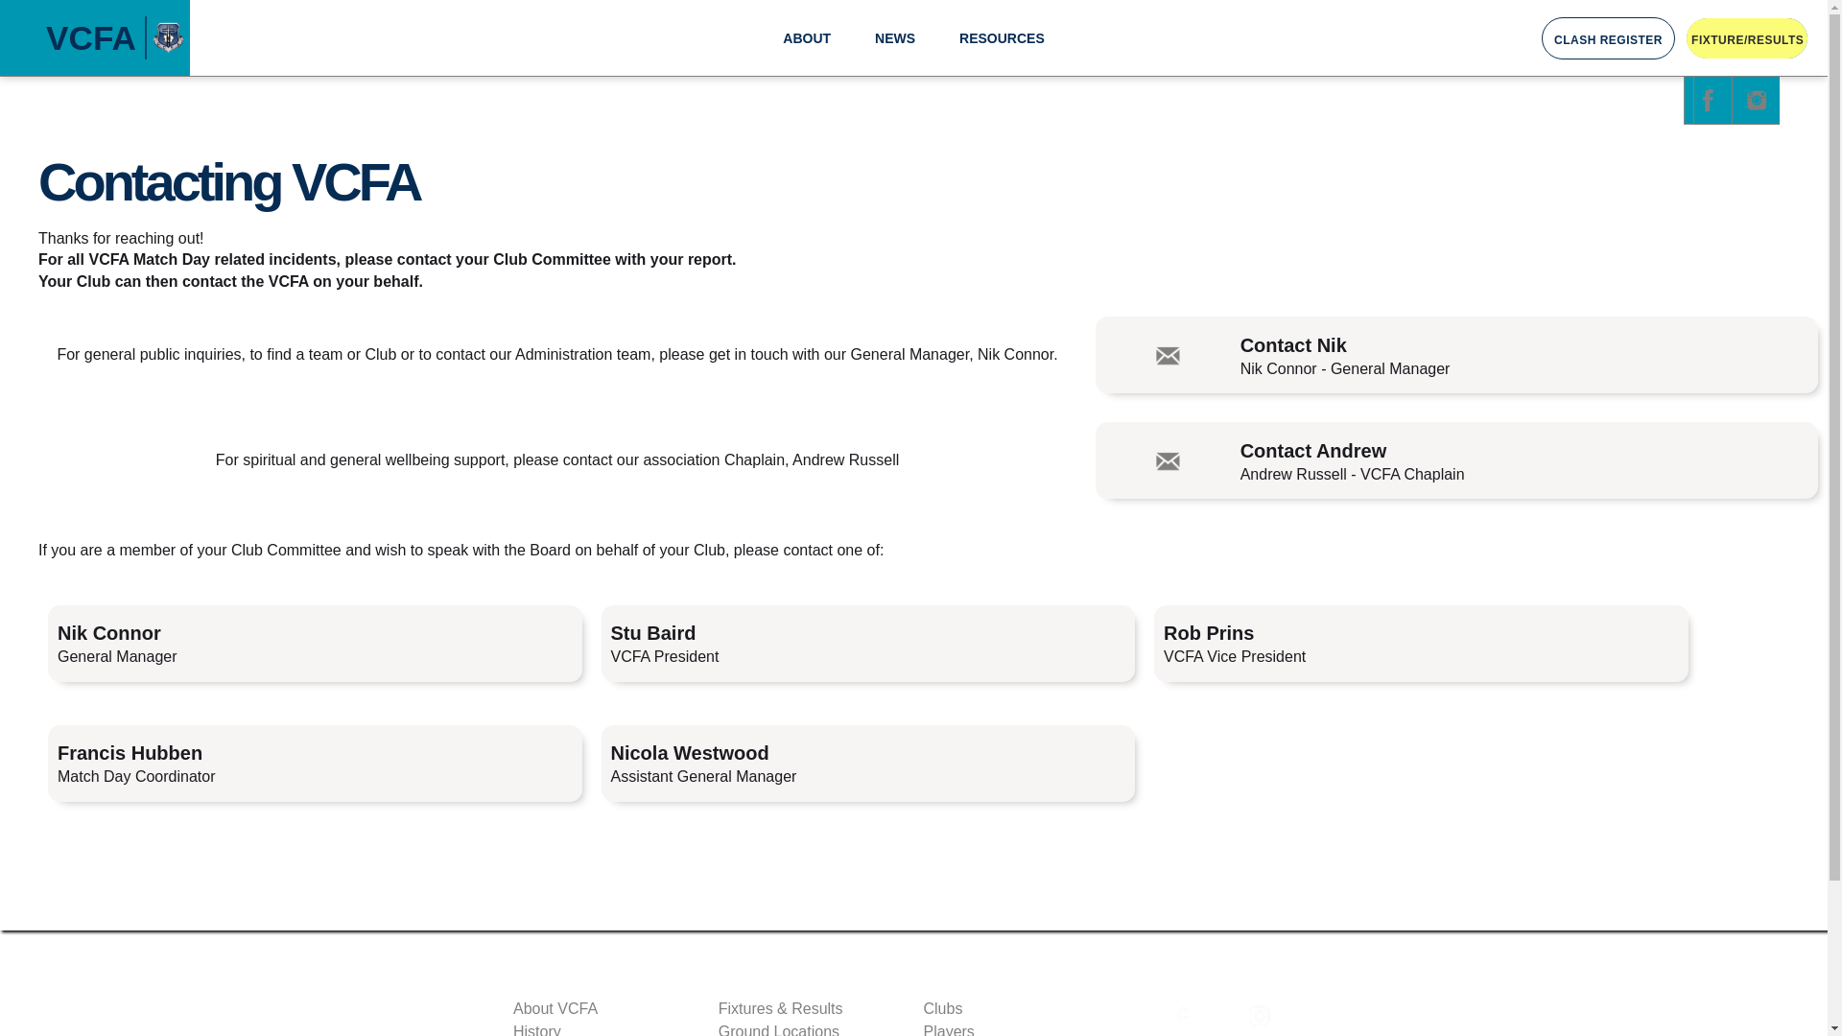 This screenshot has height=1036, width=1842. Describe the element at coordinates (867, 764) in the screenshot. I see `Nicola Westwood
Assistant General Manager` at that location.